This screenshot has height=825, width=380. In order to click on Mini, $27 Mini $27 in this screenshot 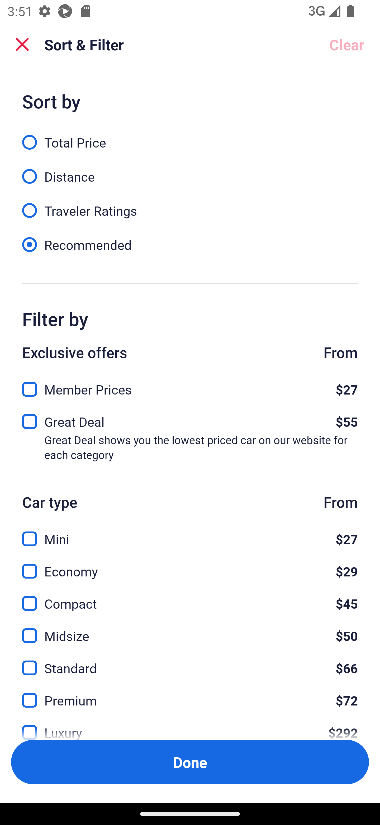, I will do `click(190, 533)`.